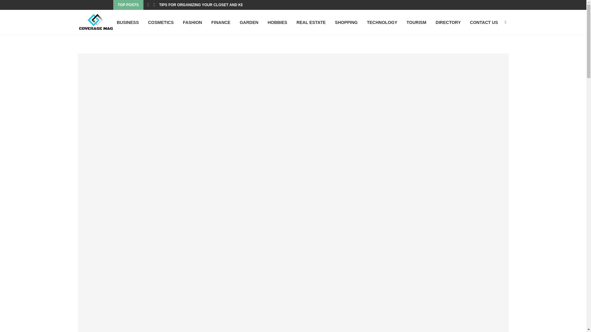  I want to click on TECHNOLOGY, so click(382, 22).